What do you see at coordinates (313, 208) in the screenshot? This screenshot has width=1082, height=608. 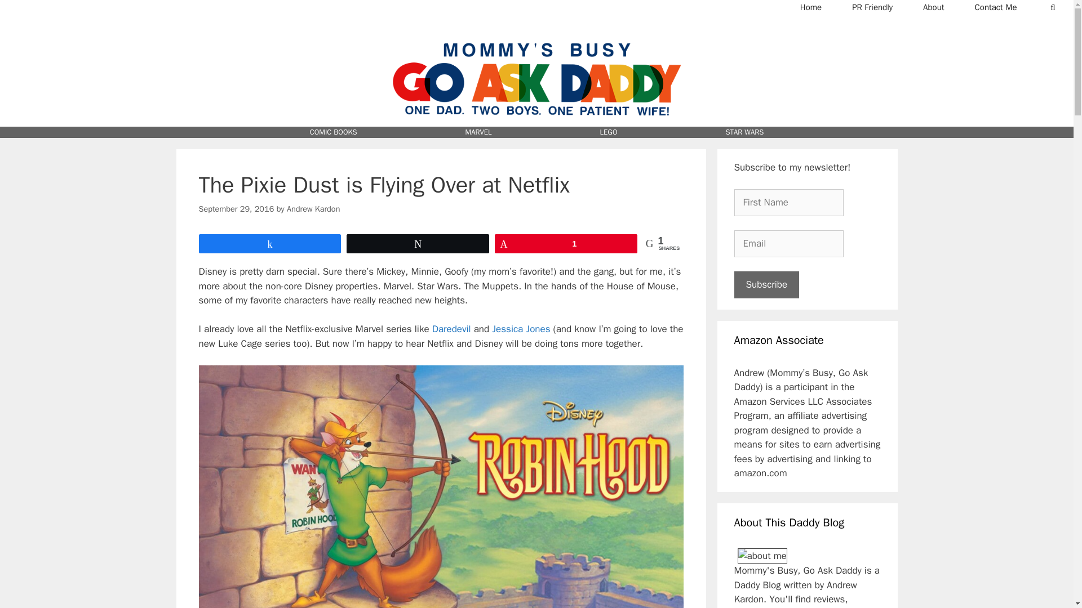 I see `View all posts by Andrew Kardon` at bounding box center [313, 208].